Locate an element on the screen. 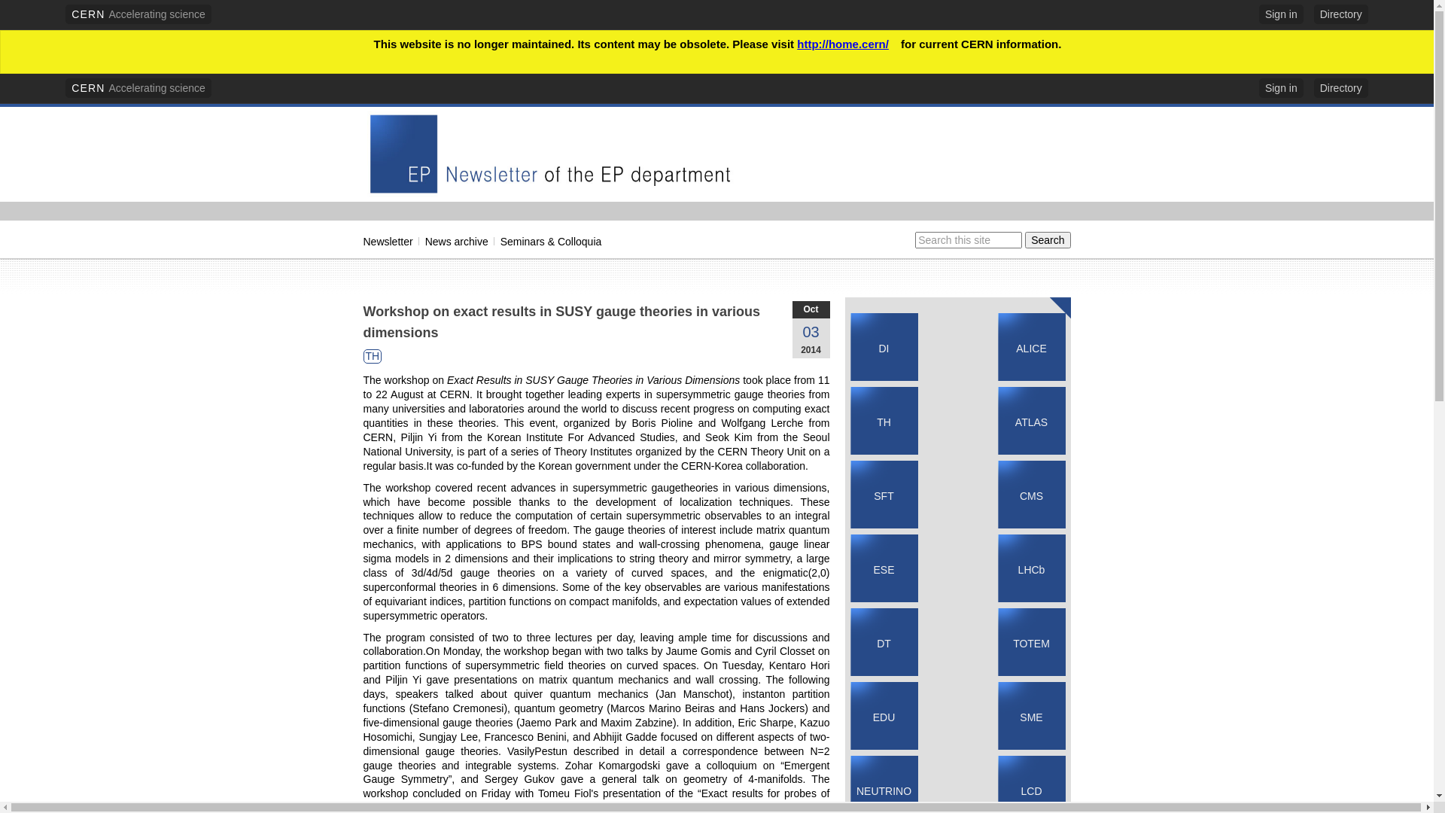  Directory is located at coordinates (1341, 14).